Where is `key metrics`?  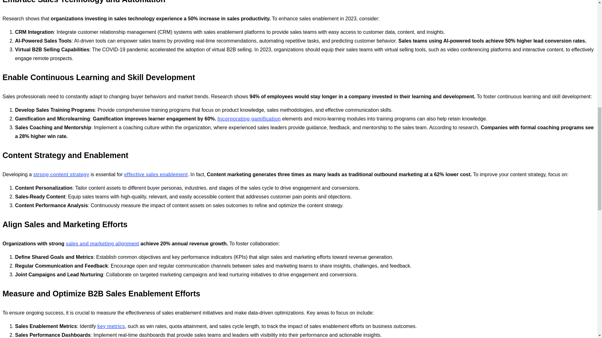
key metrics is located at coordinates (111, 326).